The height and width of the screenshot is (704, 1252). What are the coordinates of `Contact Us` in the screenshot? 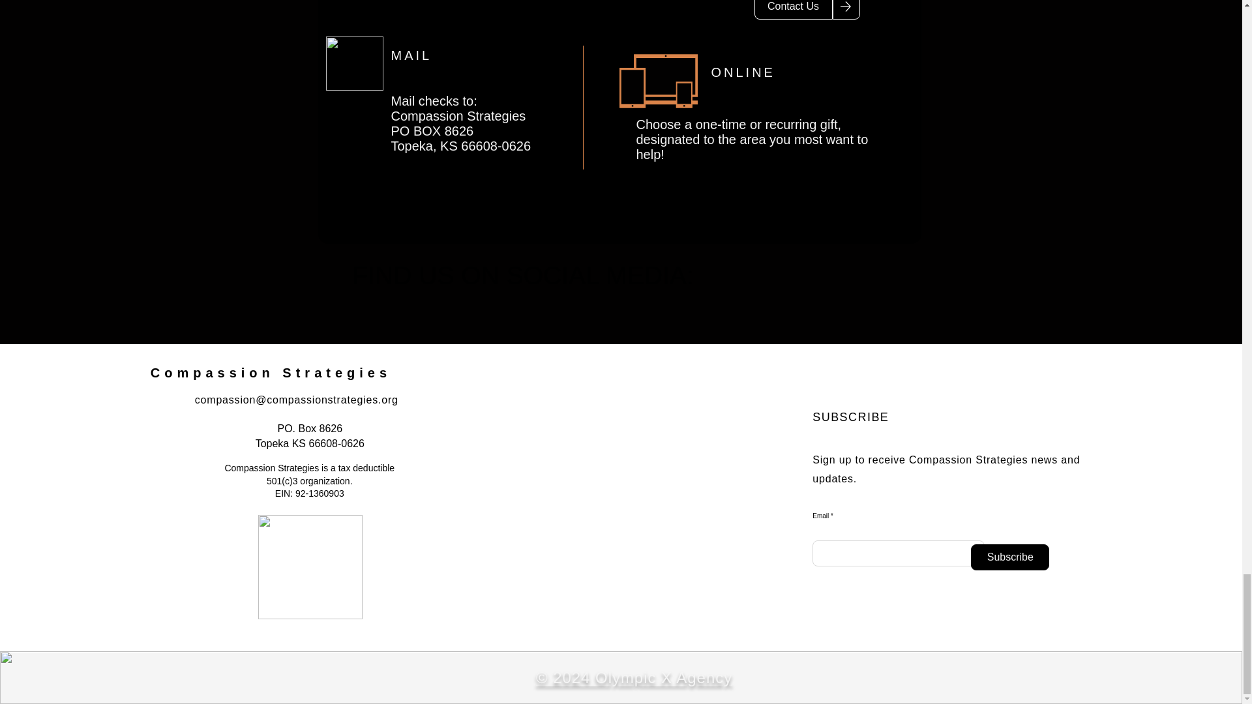 It's located at (523, 280).